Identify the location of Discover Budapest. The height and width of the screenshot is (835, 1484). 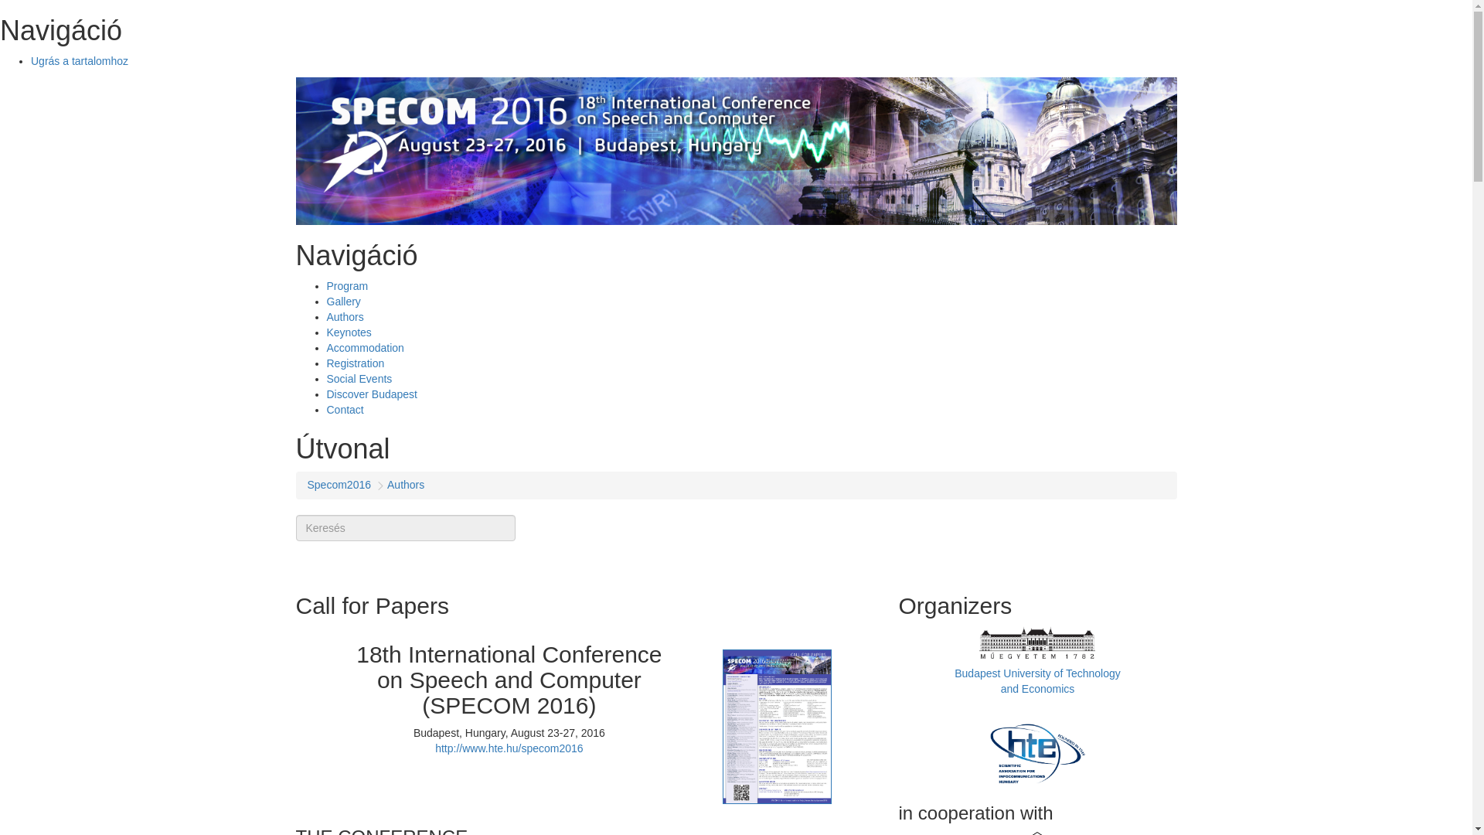
(371, 394).